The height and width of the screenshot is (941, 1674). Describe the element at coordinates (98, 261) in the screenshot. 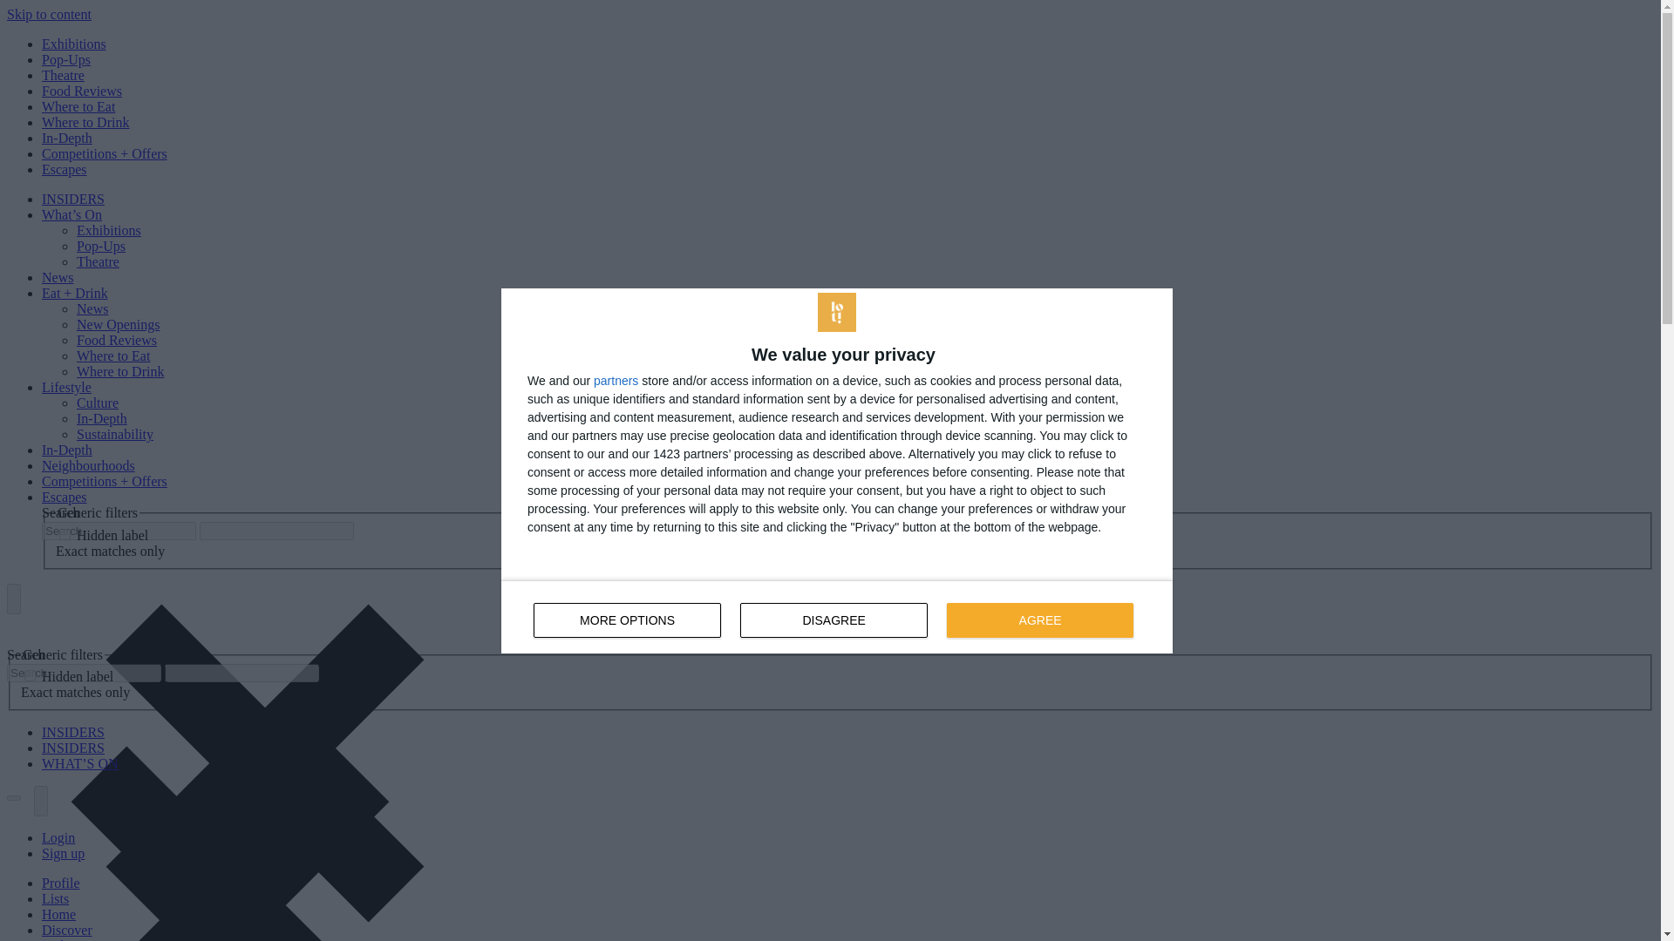

I see `Theatre` at that location.